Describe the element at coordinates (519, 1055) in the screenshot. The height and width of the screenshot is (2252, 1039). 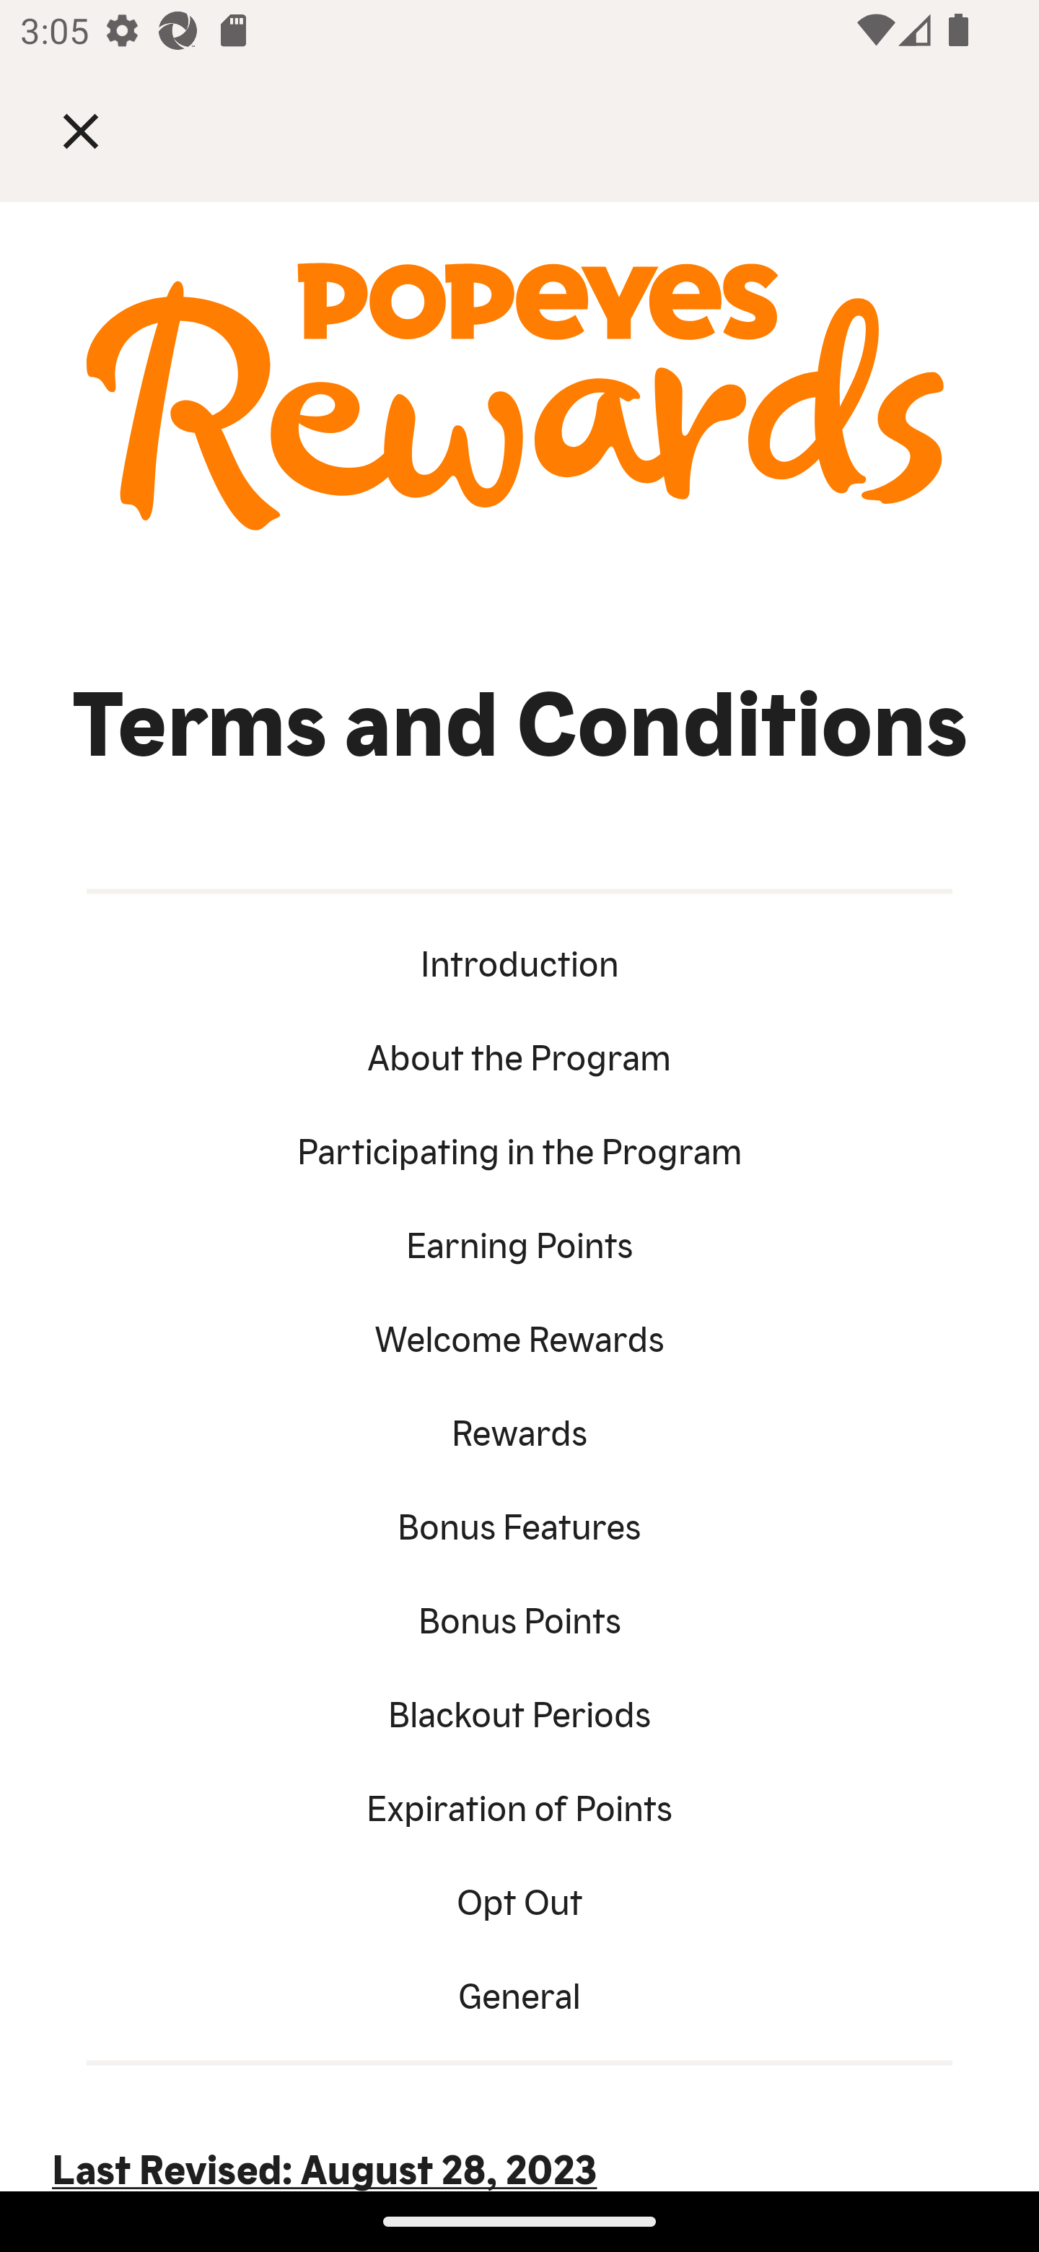
I see `About the Program` at that location.